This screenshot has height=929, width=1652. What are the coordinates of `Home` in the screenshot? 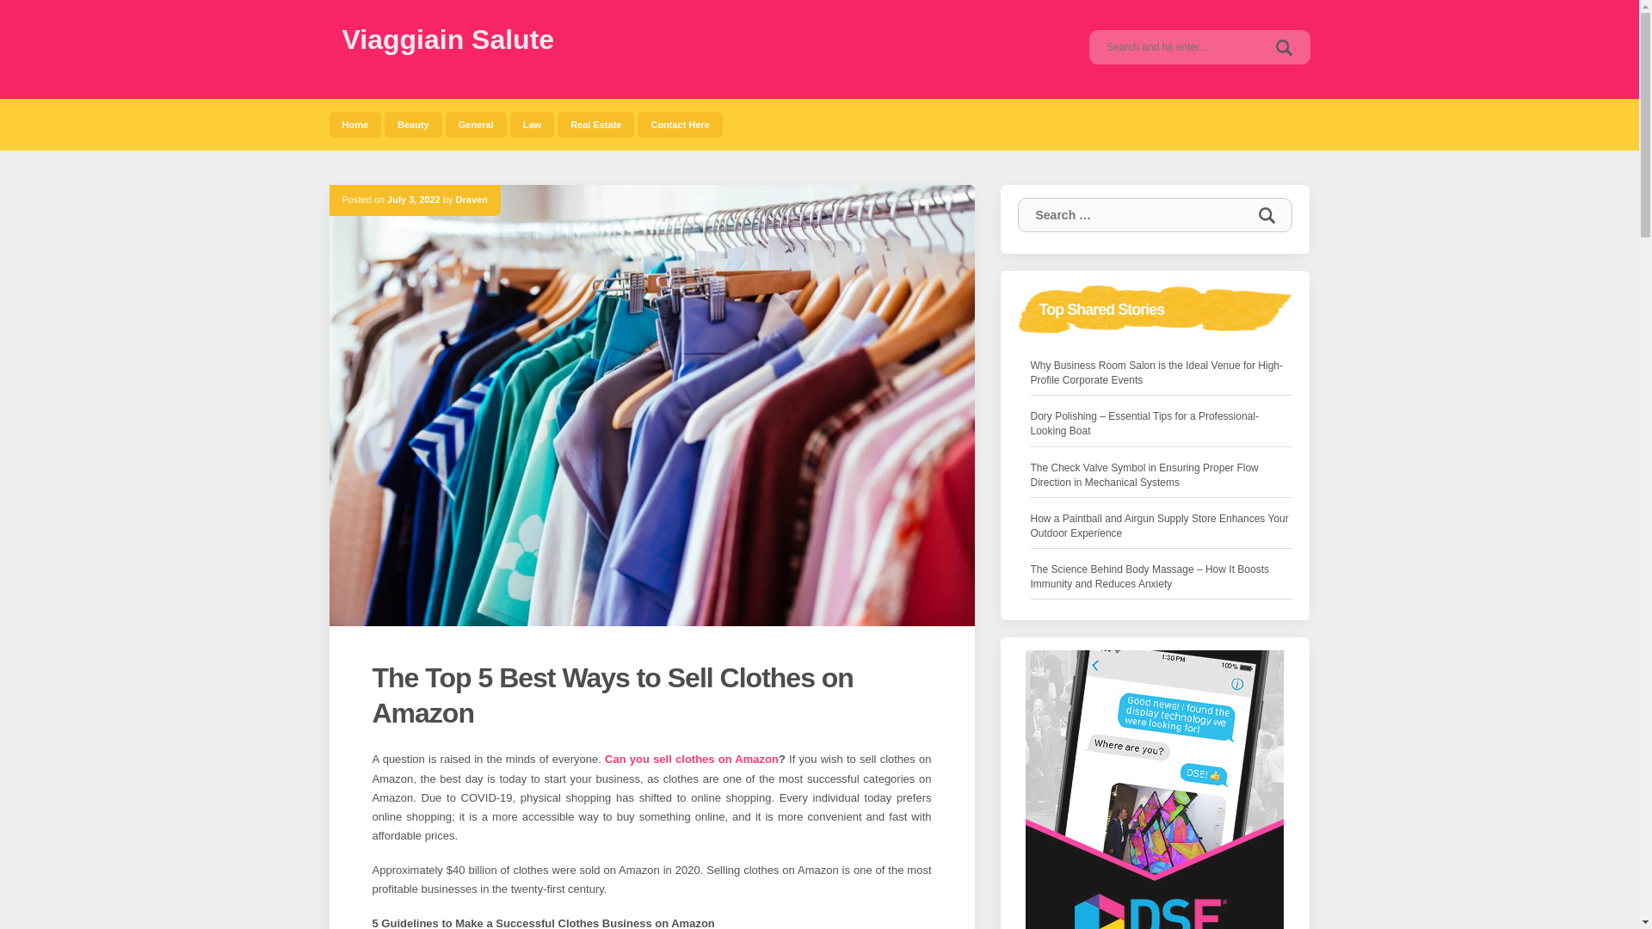 It's located at (354, 124).